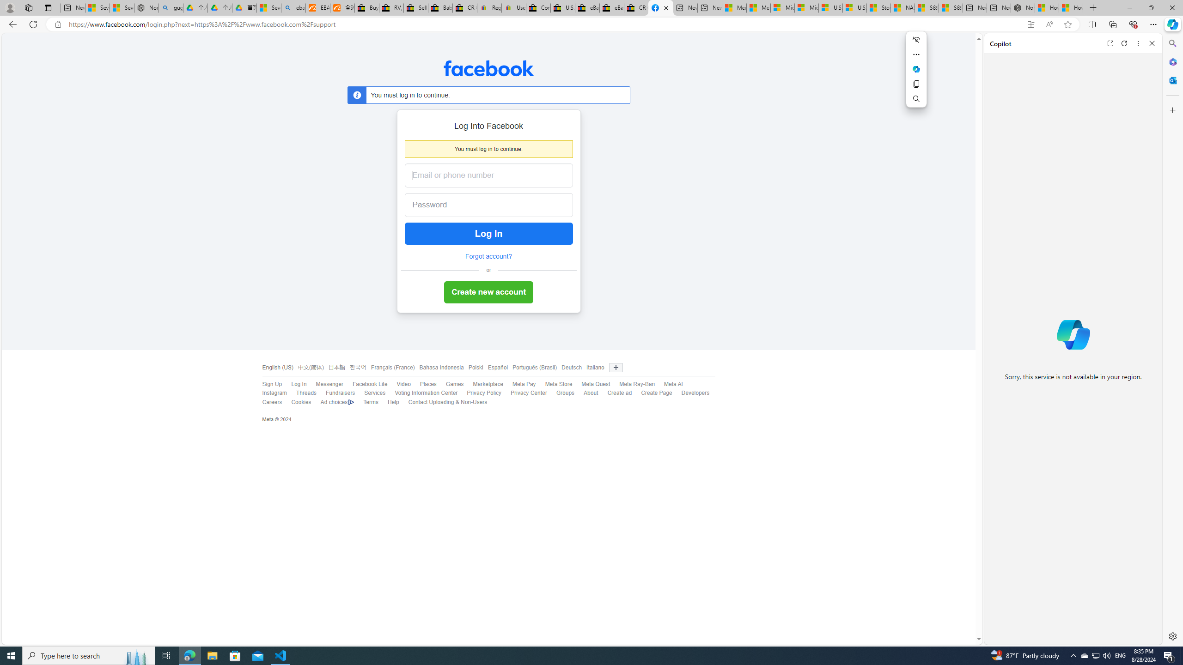  I want to click on Places, so click(423, 384).